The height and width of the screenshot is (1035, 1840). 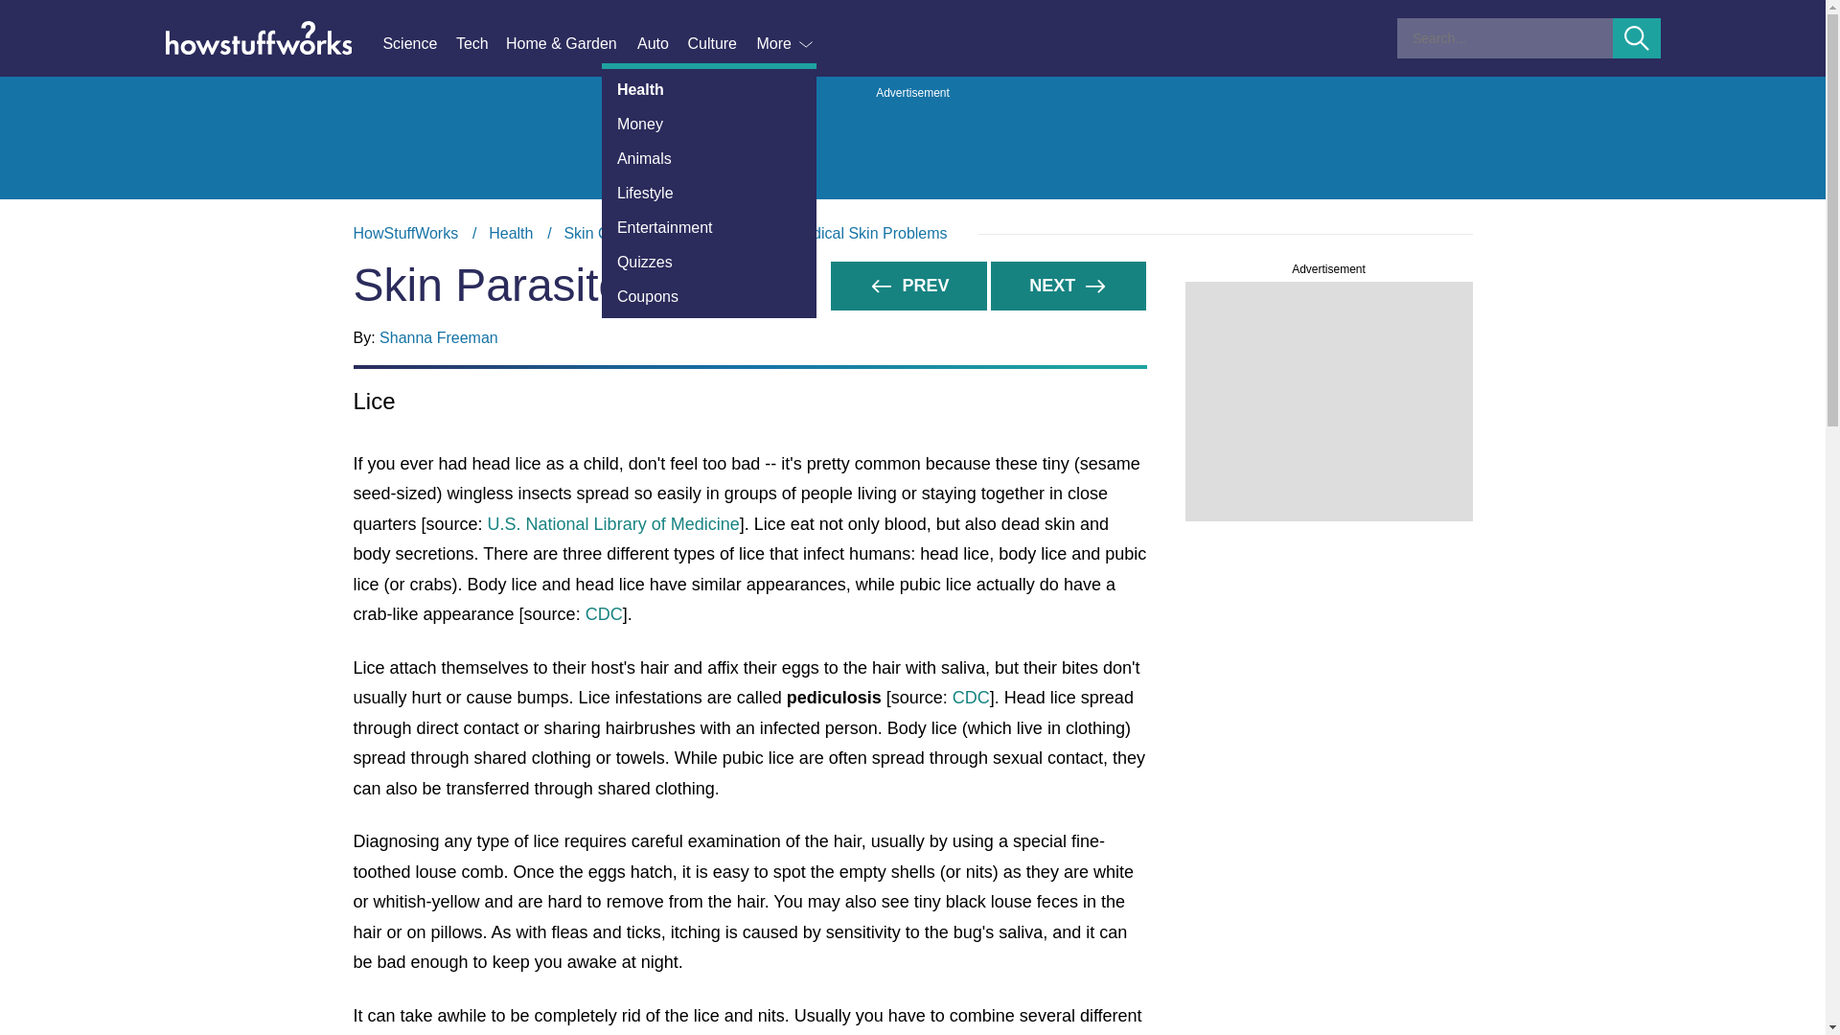 I want to click on Lifestyle, so click(x=709, y=194).